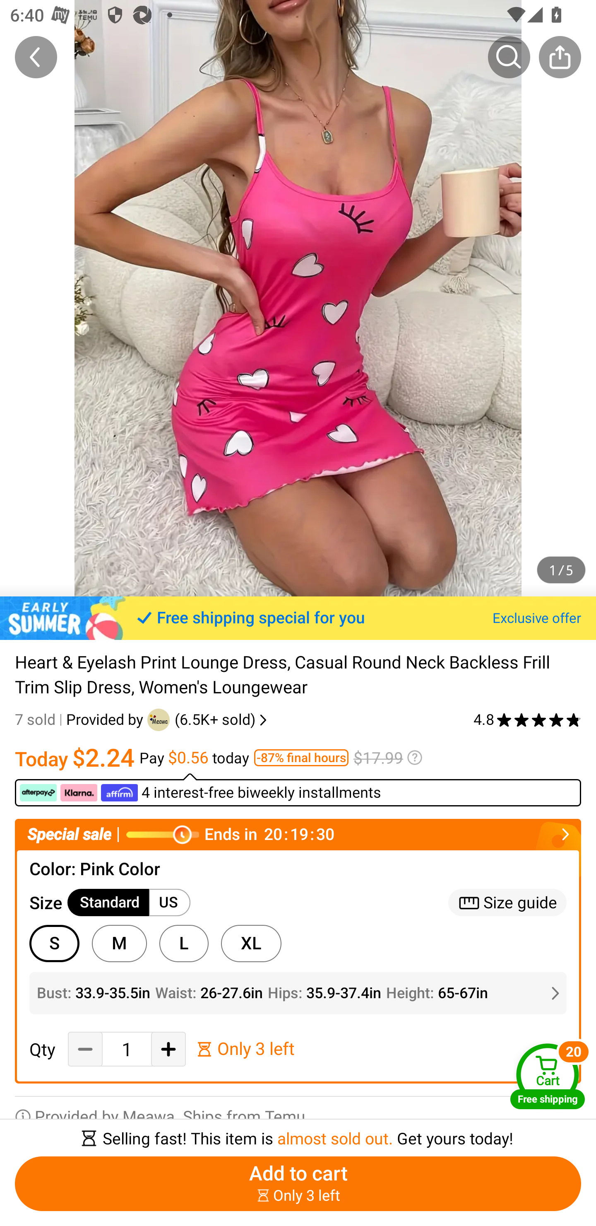  I want to click on ￼ ￼ ￼ 4 interest-free biweekly installments, so click(298, 789).